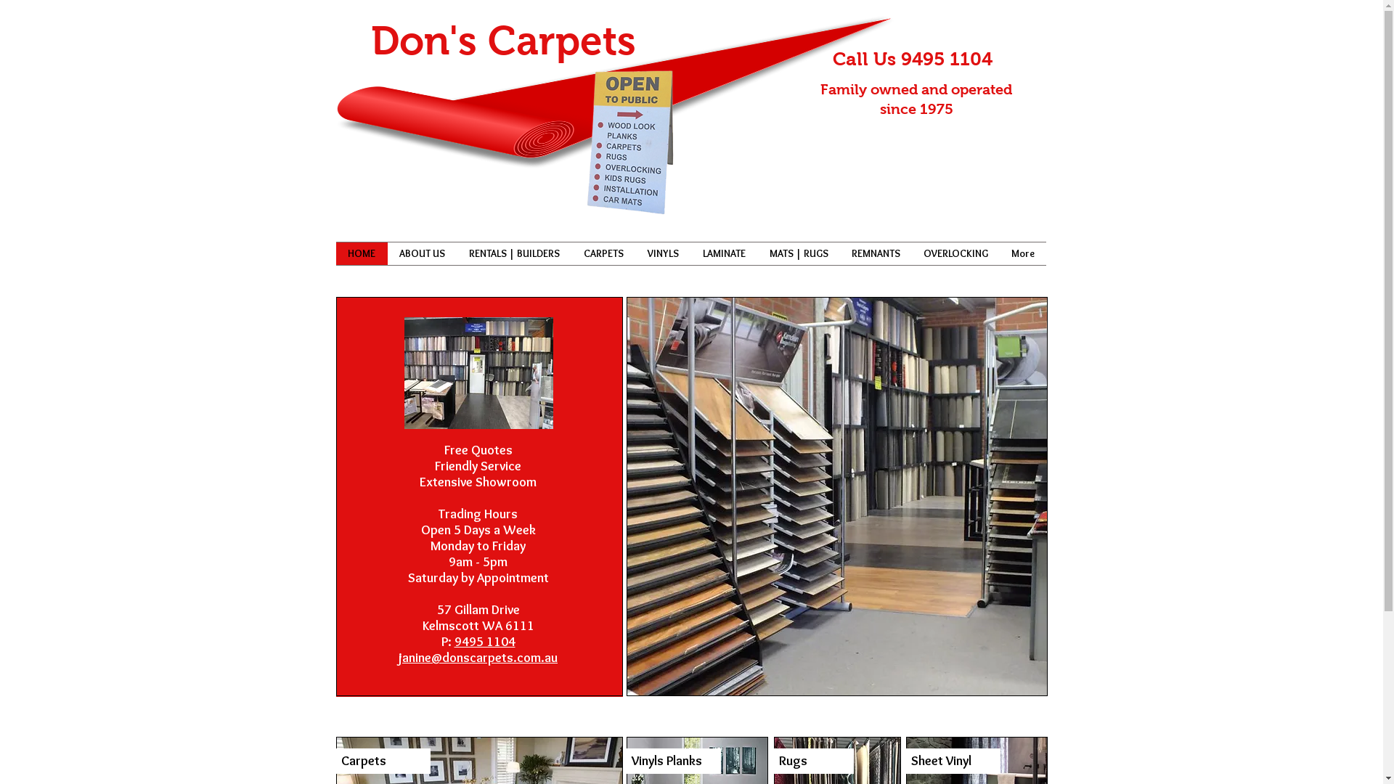 The image size is (1394, 784). Describe the element at coordinates (604, 254) in the screenshot. I see `CARPETS` at that location.